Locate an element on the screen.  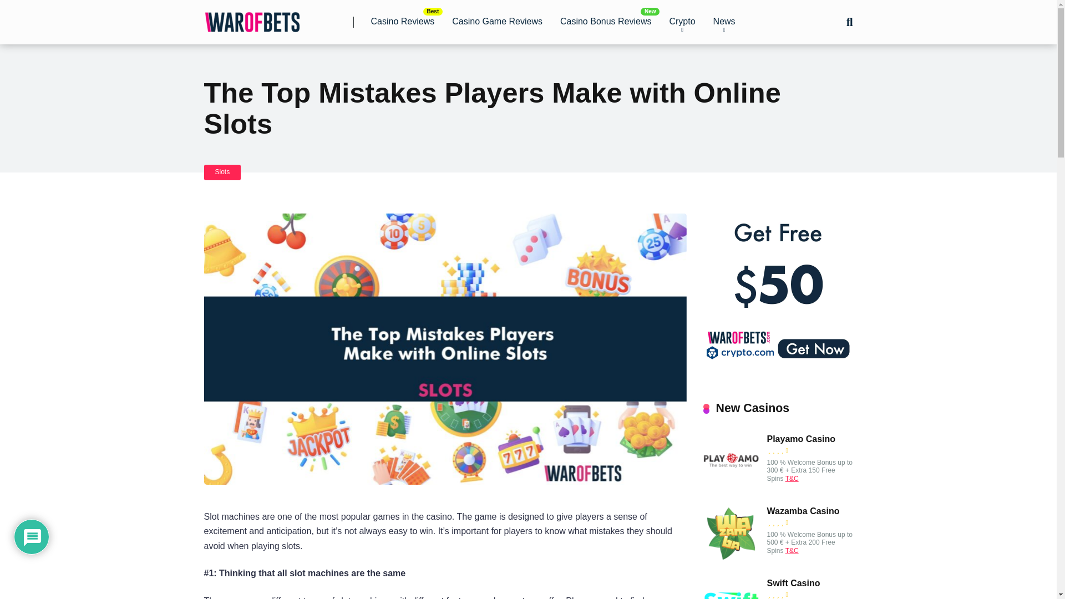
Slots is located at coordinates (223, 172).